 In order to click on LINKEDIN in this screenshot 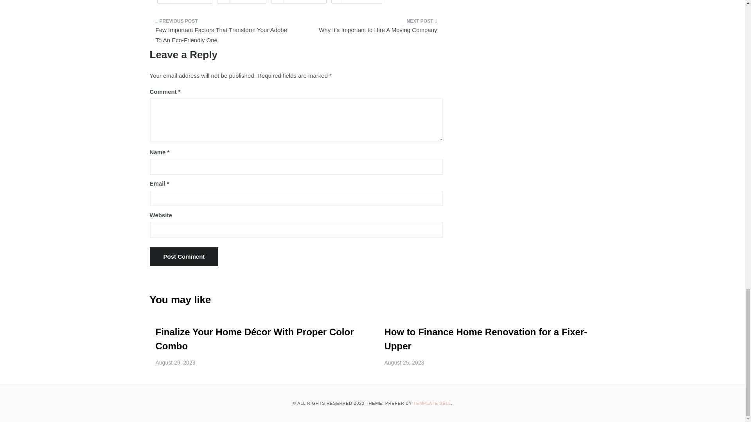, I will do `click(357, 2)`.